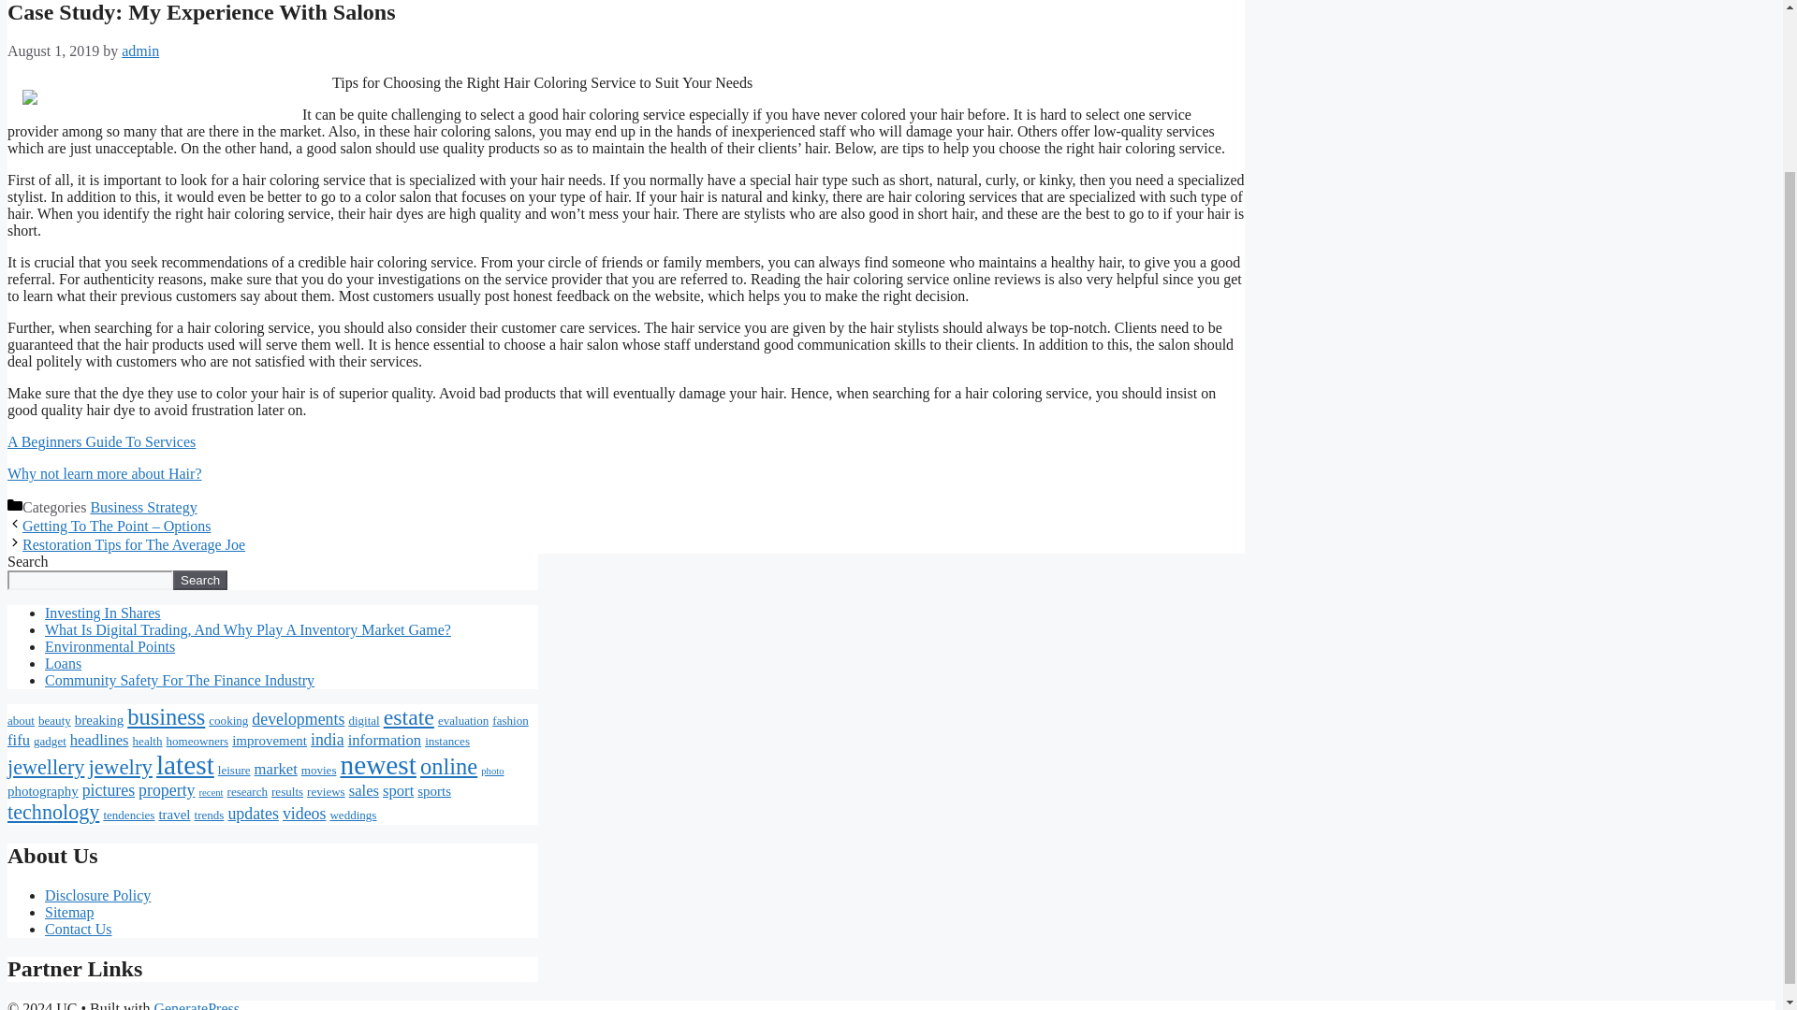  What do you see at coordinates (180, 680) in the screenshot?
I see `Community Safety For The Finance Industry` at bounding box center [180, 680].